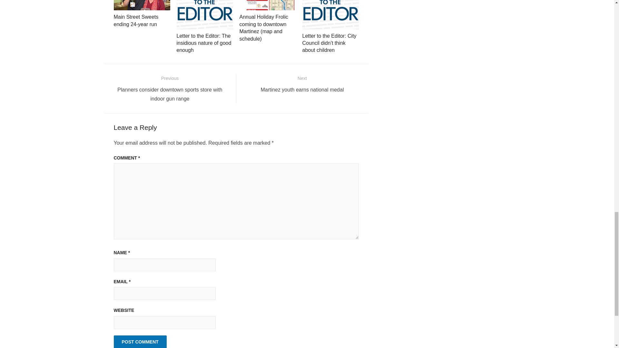 This screenshot has height=348, width=619. What do you see at coordinates (140, 342) in the screenshot?
I see `Post Comment` at bounding box center [140, 342].